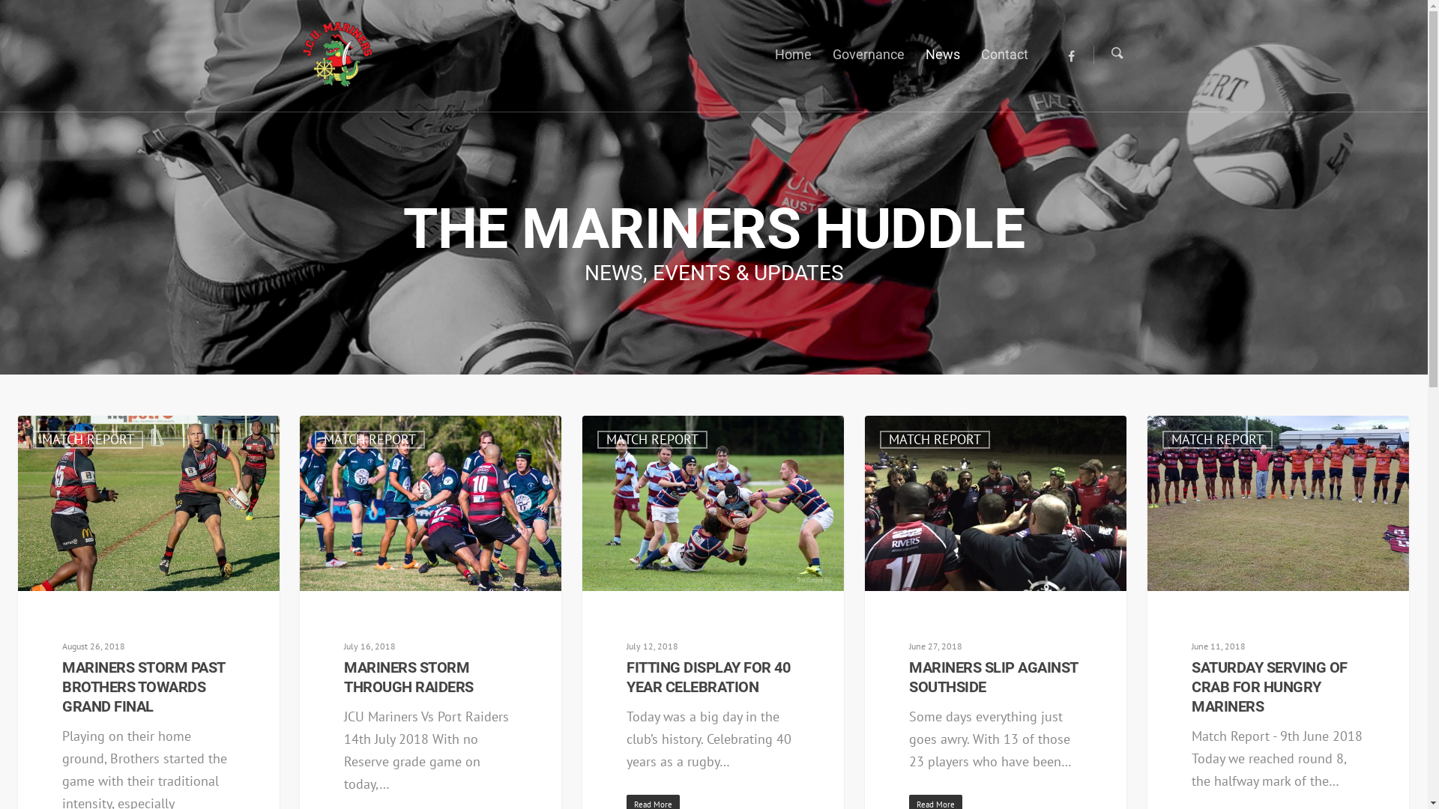 The image size is (1439, 809). Describe the element at coordinates (1004, 64) in the screenshot. I see `Contact` at that location.